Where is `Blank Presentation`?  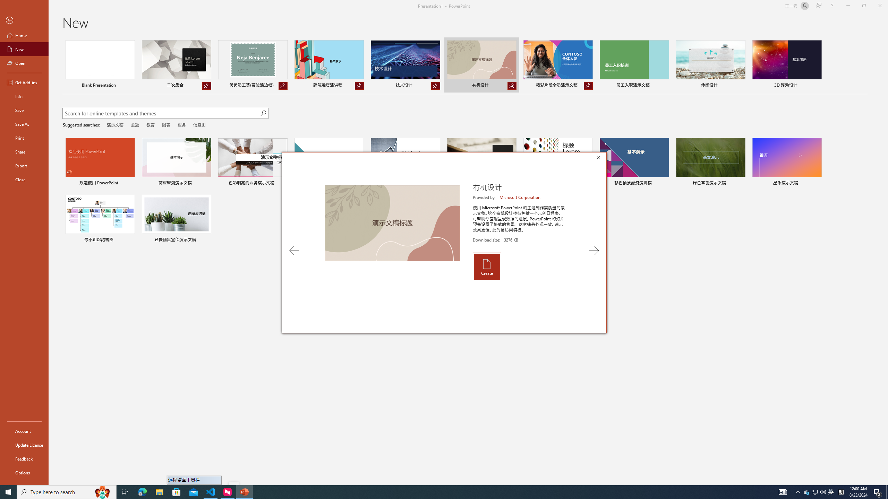
Blank Presentation is located at coordinates (100, 65).